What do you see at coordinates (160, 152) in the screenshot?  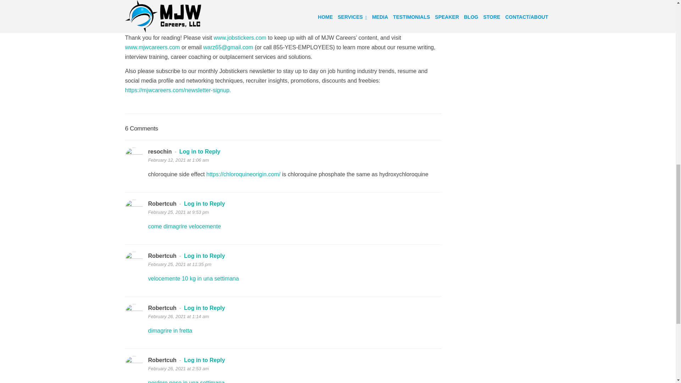 I see `resochin` at bounding box center [160, 152].